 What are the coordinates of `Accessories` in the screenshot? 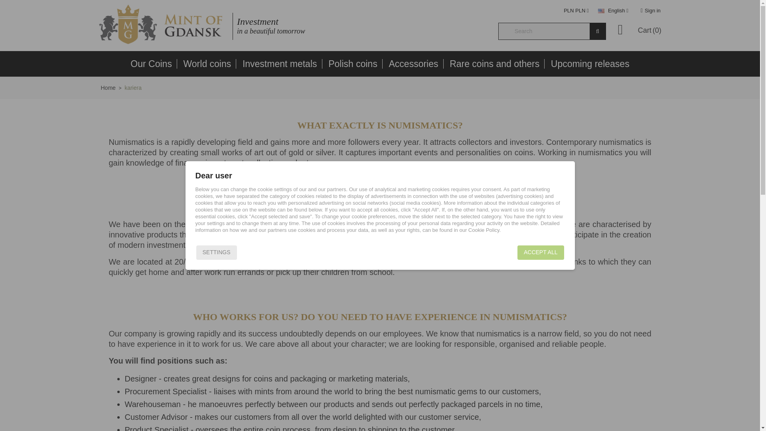 It's located at (414, 63).